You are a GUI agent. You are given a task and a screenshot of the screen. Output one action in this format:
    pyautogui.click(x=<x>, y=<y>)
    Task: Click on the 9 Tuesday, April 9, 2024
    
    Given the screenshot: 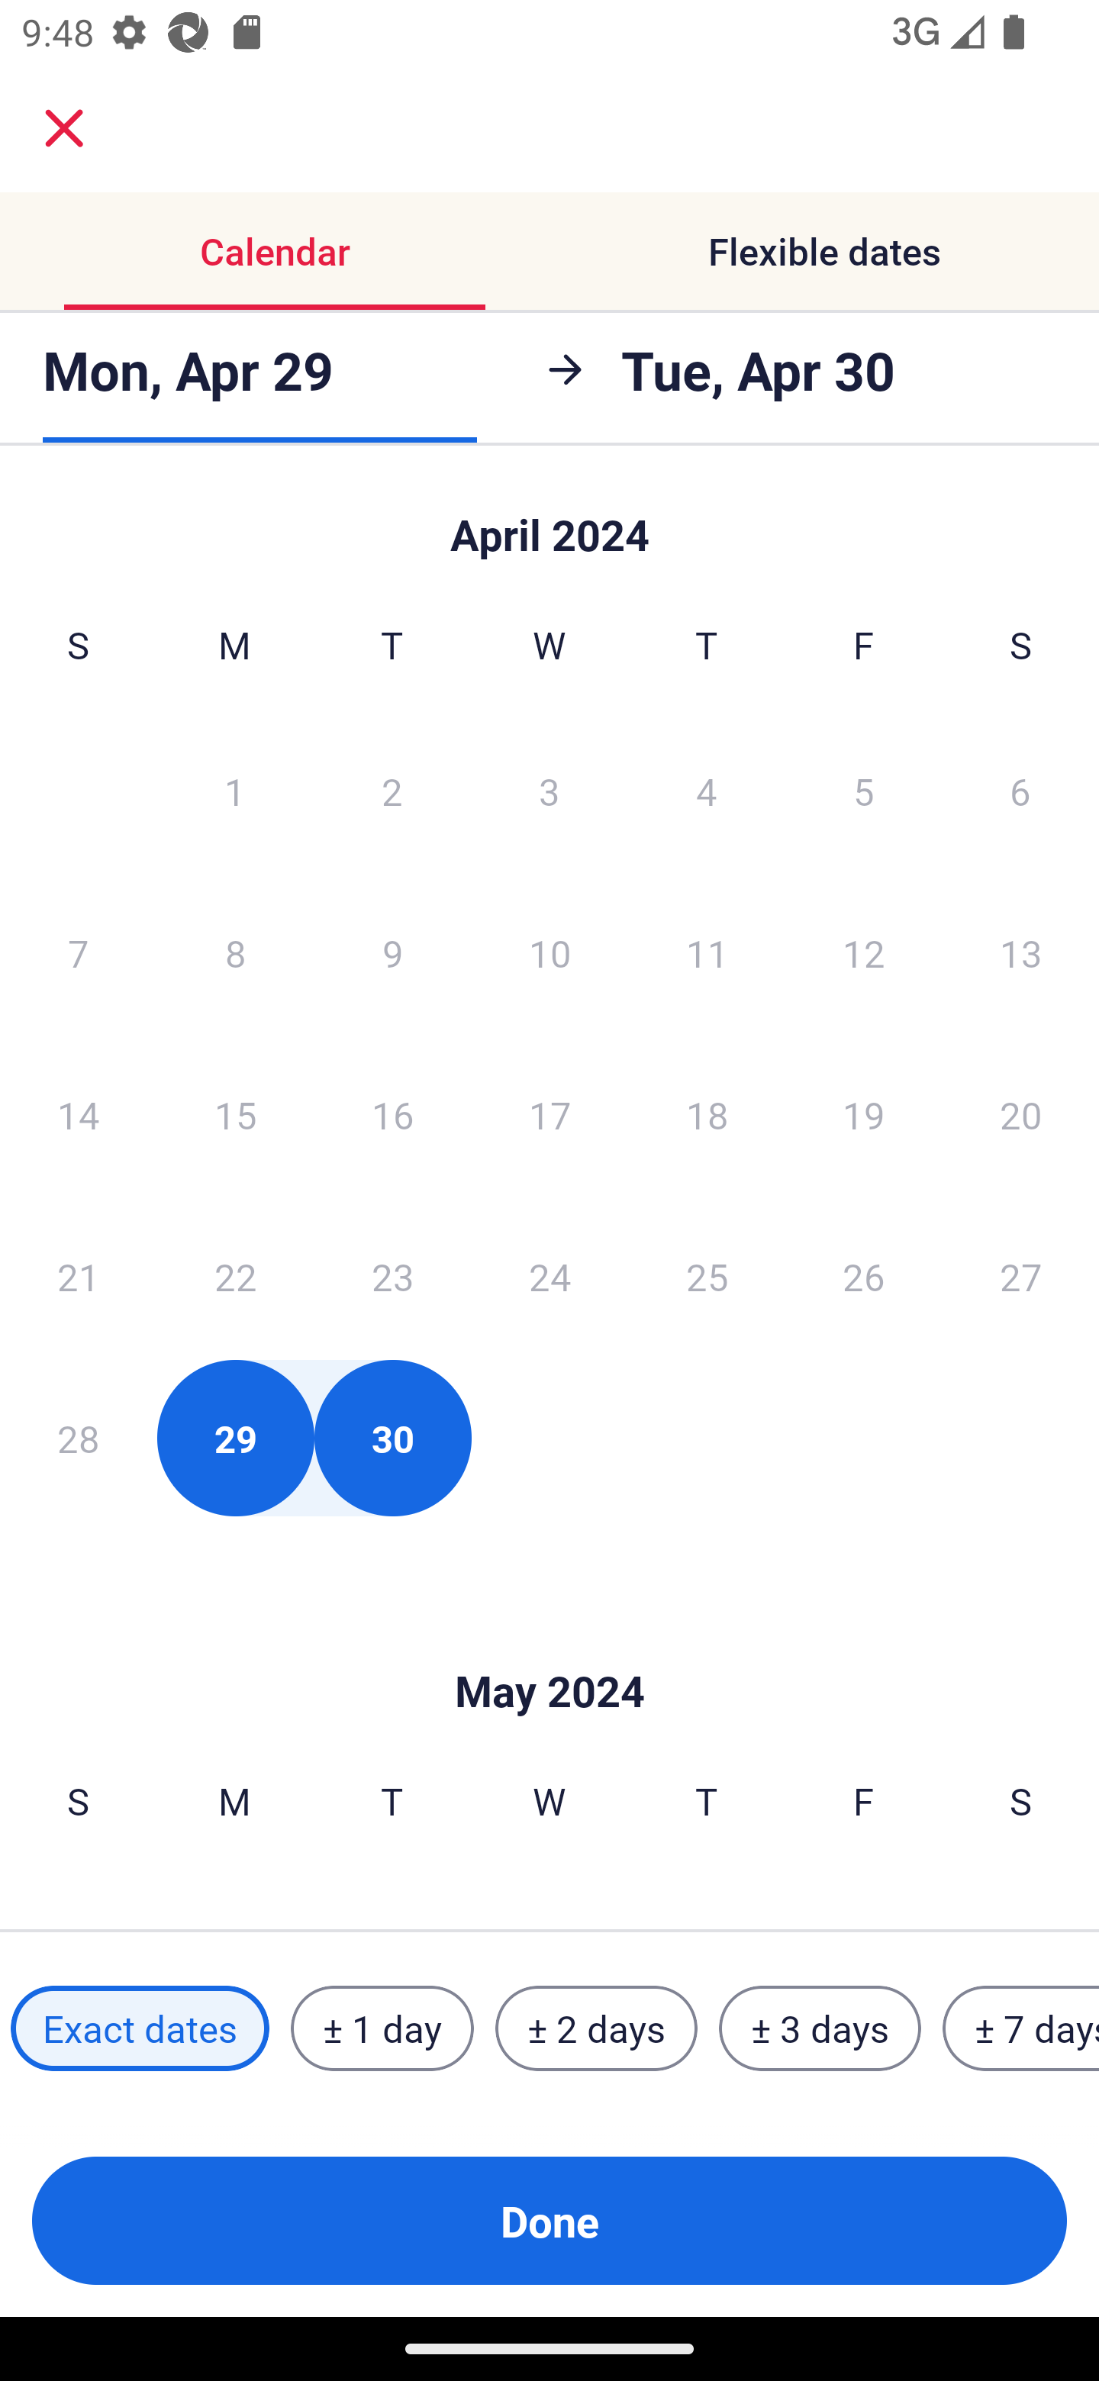 What is the action you would take?
    pyautogui.click(x=392, y=952)
    